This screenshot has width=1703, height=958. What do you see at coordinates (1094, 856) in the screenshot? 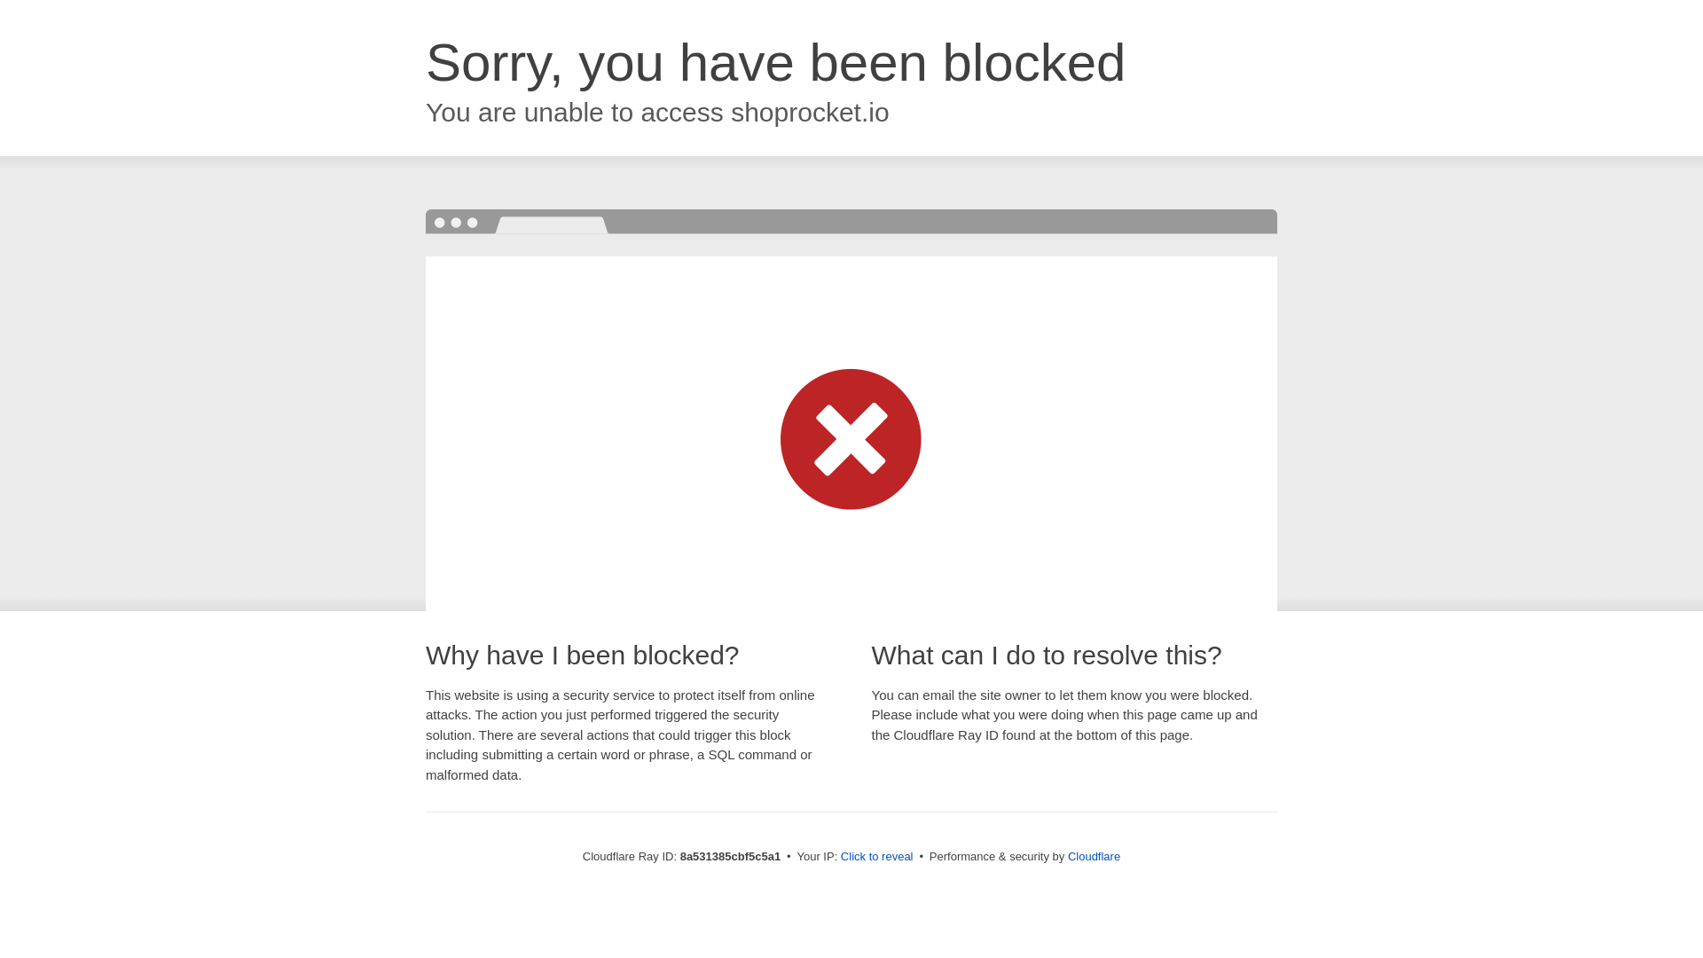
I see `Cloudflare` at bounding box center [1094, 856].